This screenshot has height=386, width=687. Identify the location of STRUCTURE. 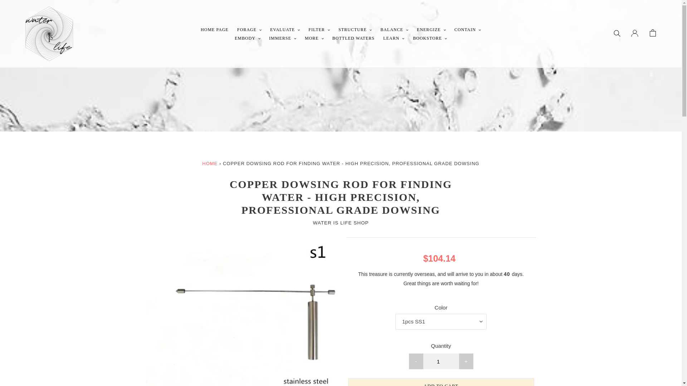
(355, 29).